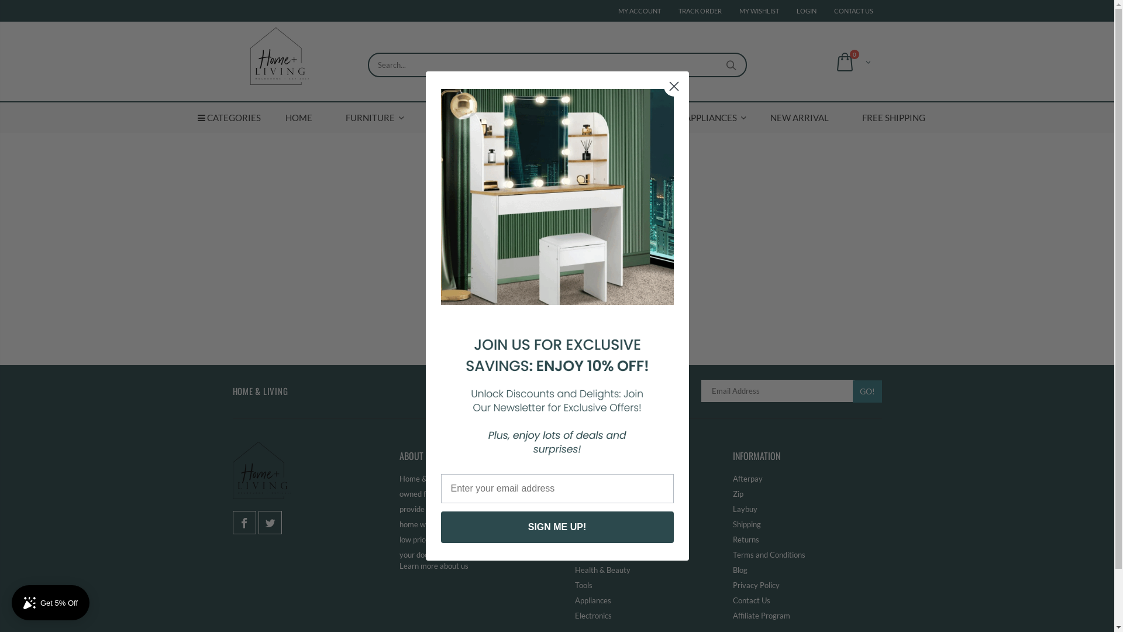 This screenshot has width=1123, height=632. What do you see at coordinates (759, 11) in the screenshot?
I see `MY WISHLIST` at bounding box center [759, 11].